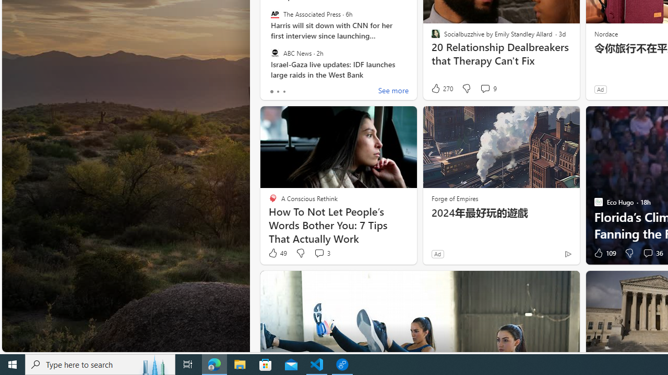 Image resolution: width=668 pixels, height=375 pixels. Describe the element at coordinates (628, 253) in the screenshot. I see `Dislike` at that location.